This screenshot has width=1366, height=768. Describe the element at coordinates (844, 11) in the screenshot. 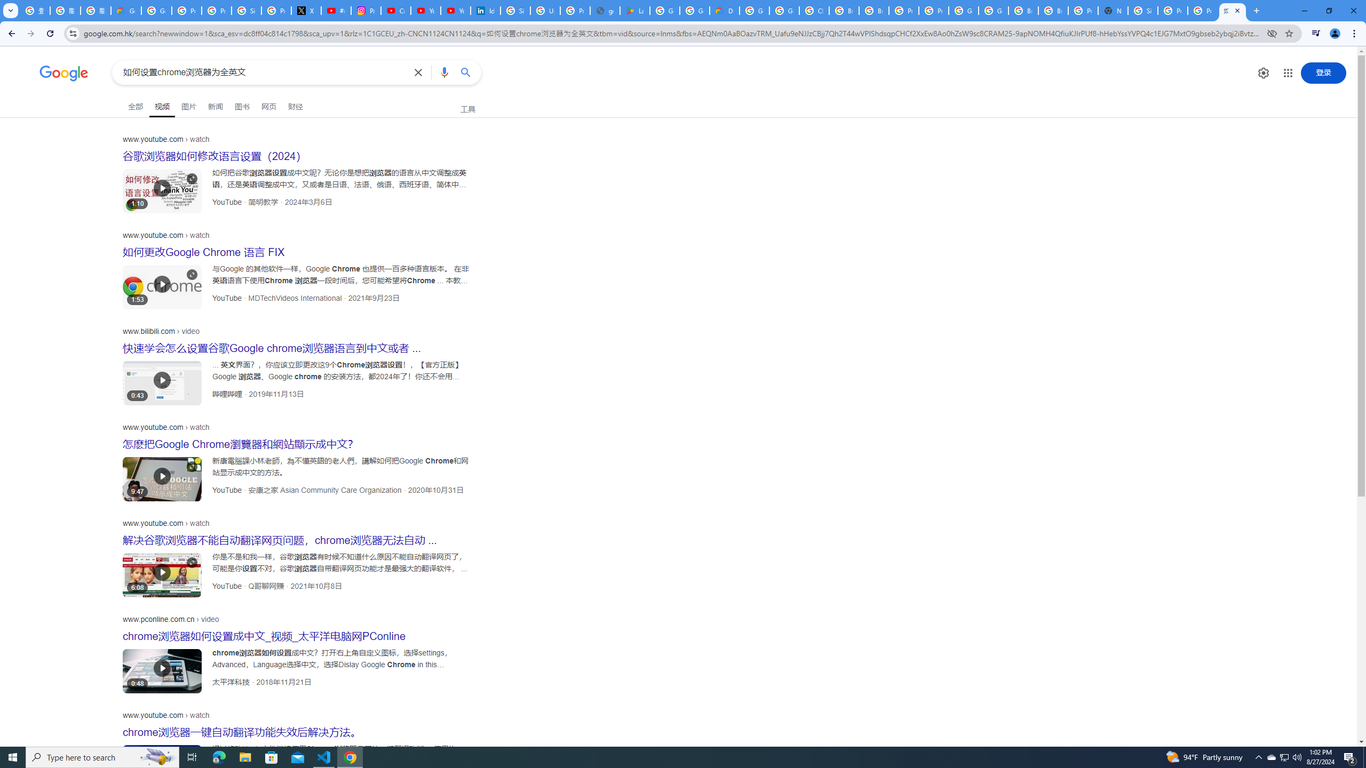

I see `Browse Chrome as a guest - Computer - Google Chrome Help` at that location.